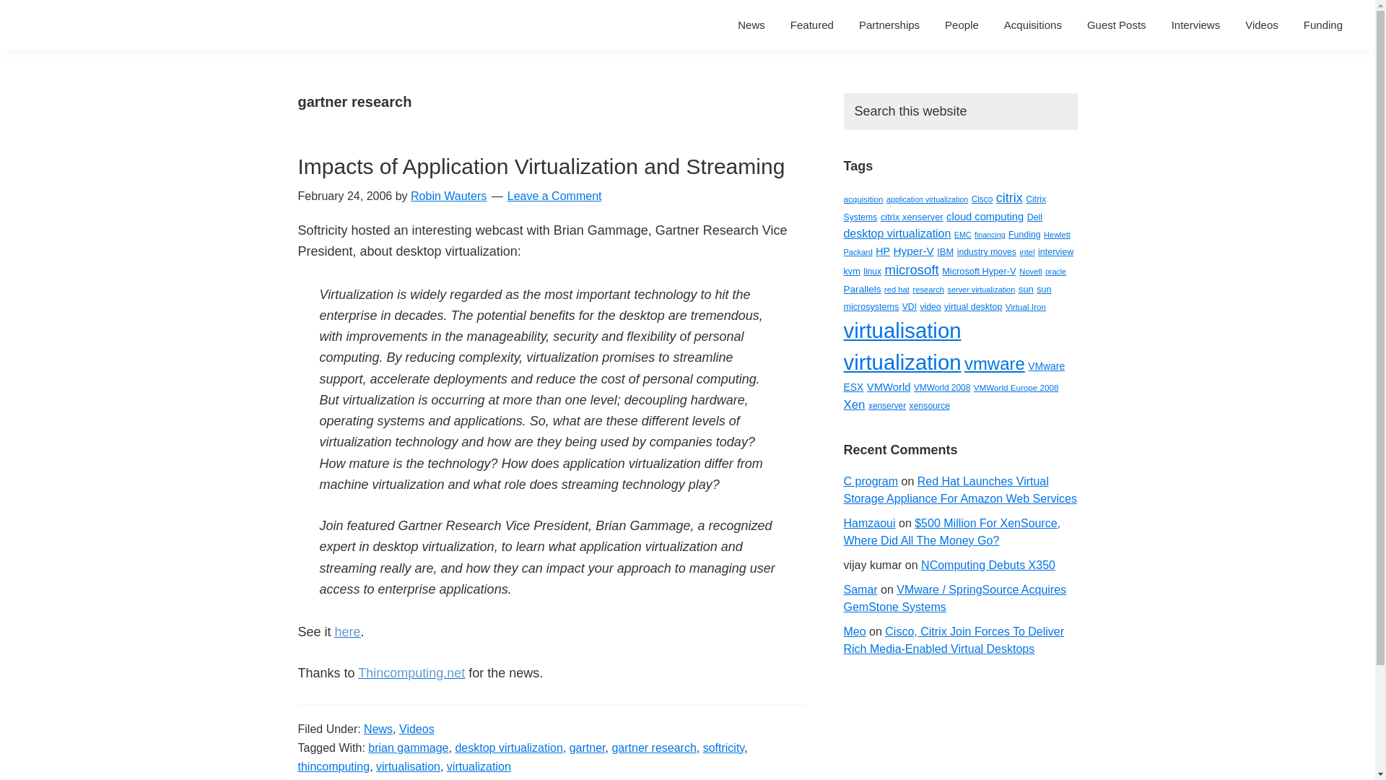  What do you see at coordinates (863, 198) in the screenshot?
I see `acquisition` at bounding box center [863, 198].